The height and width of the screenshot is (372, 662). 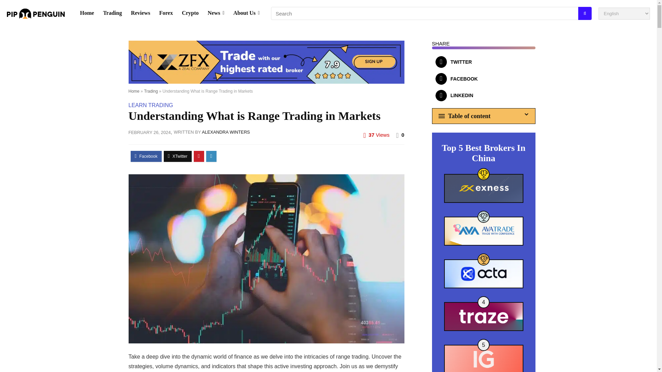 I want to click on Home, so click(x=87, y=13).